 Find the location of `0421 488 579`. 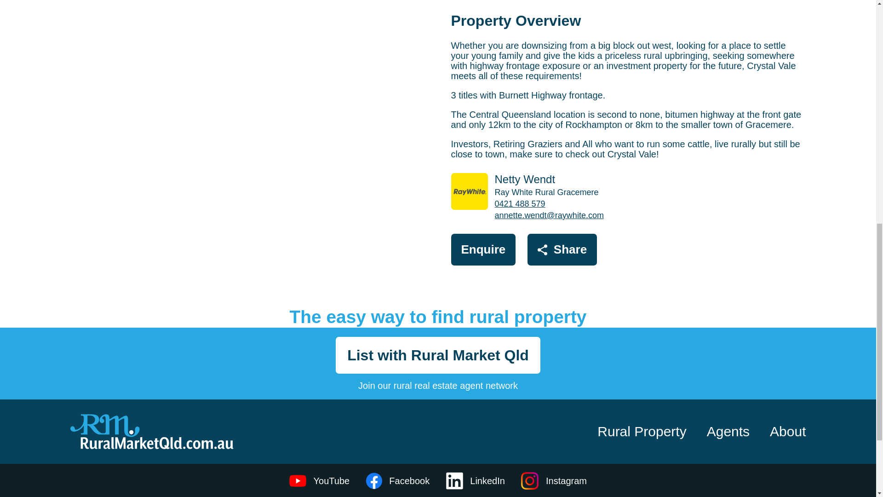

0421 488 579 is located at coordinates (520, 203).